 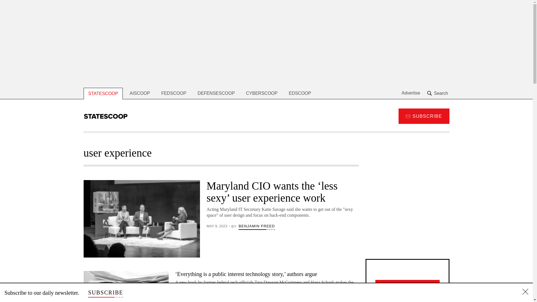 I want to click on AISCOOP, so click(x=140, y=93).